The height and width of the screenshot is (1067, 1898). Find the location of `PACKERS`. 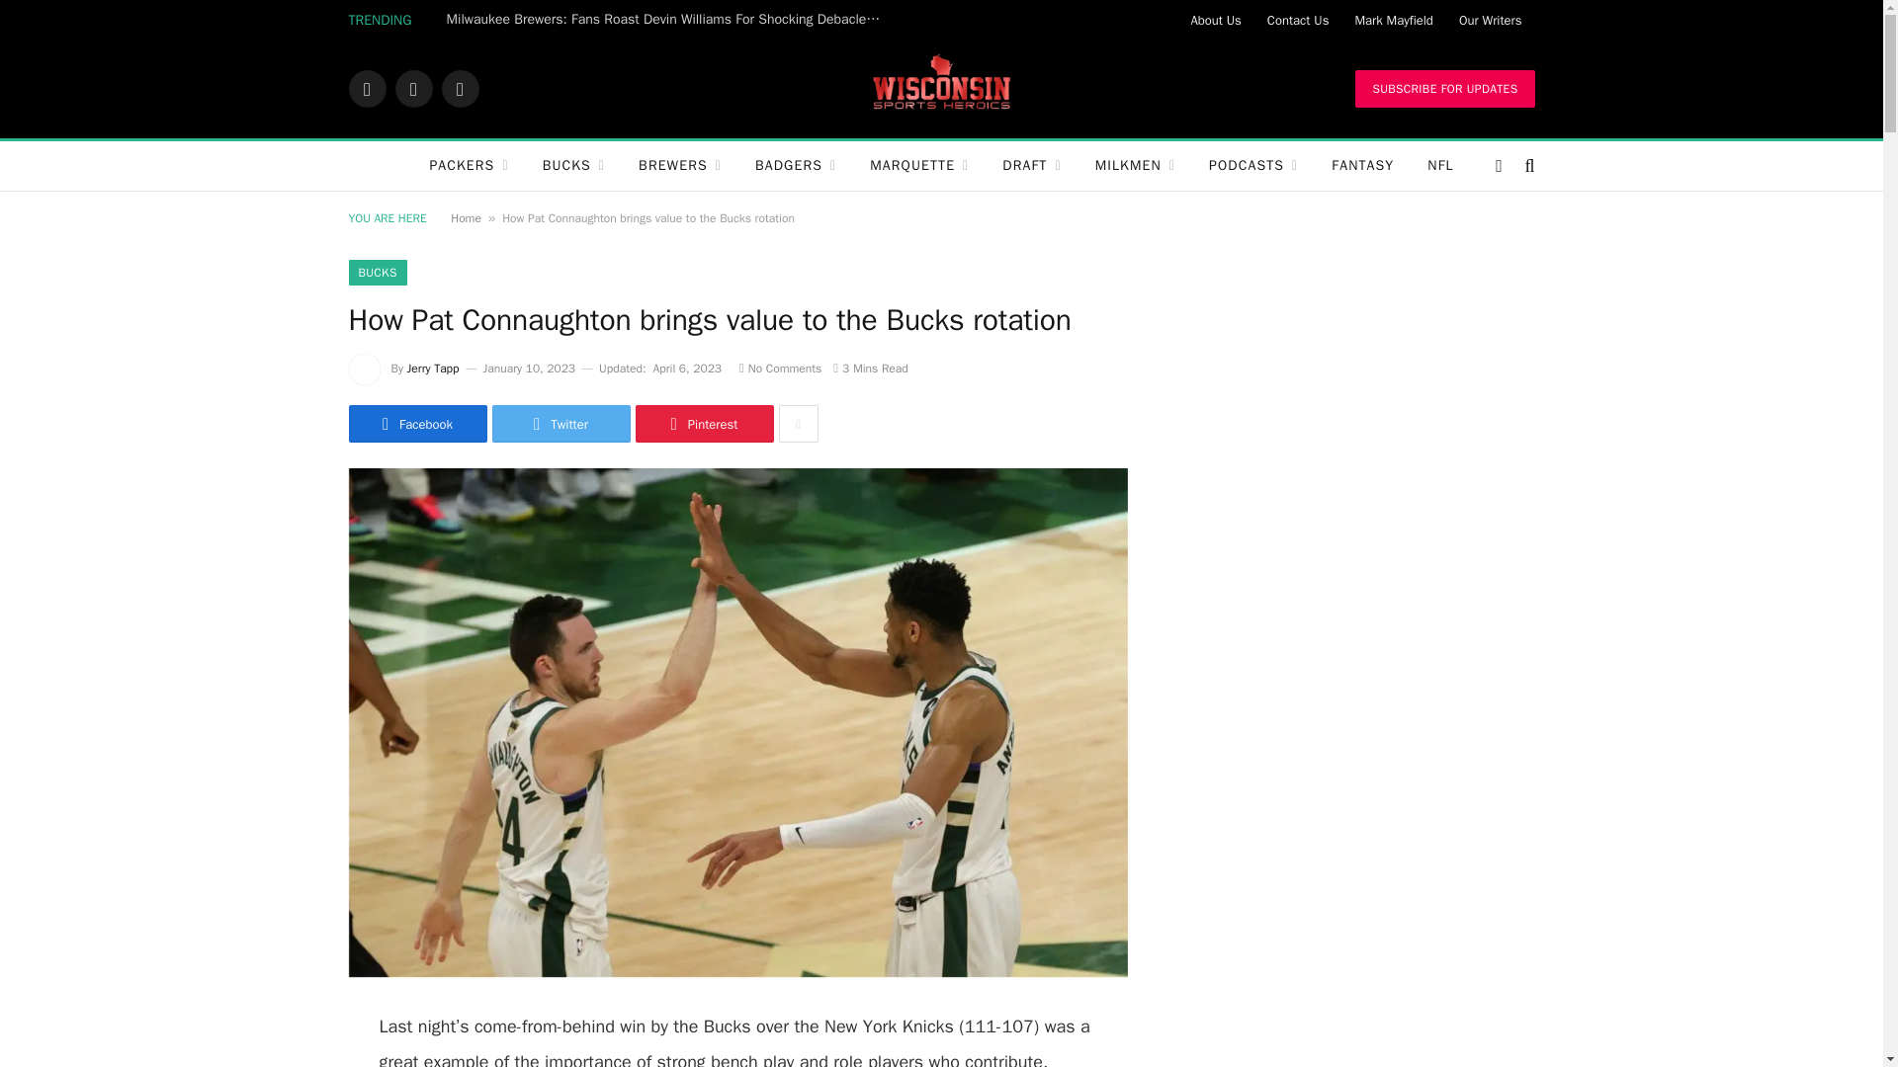

PACKERS is located at coordinates (469, 166).